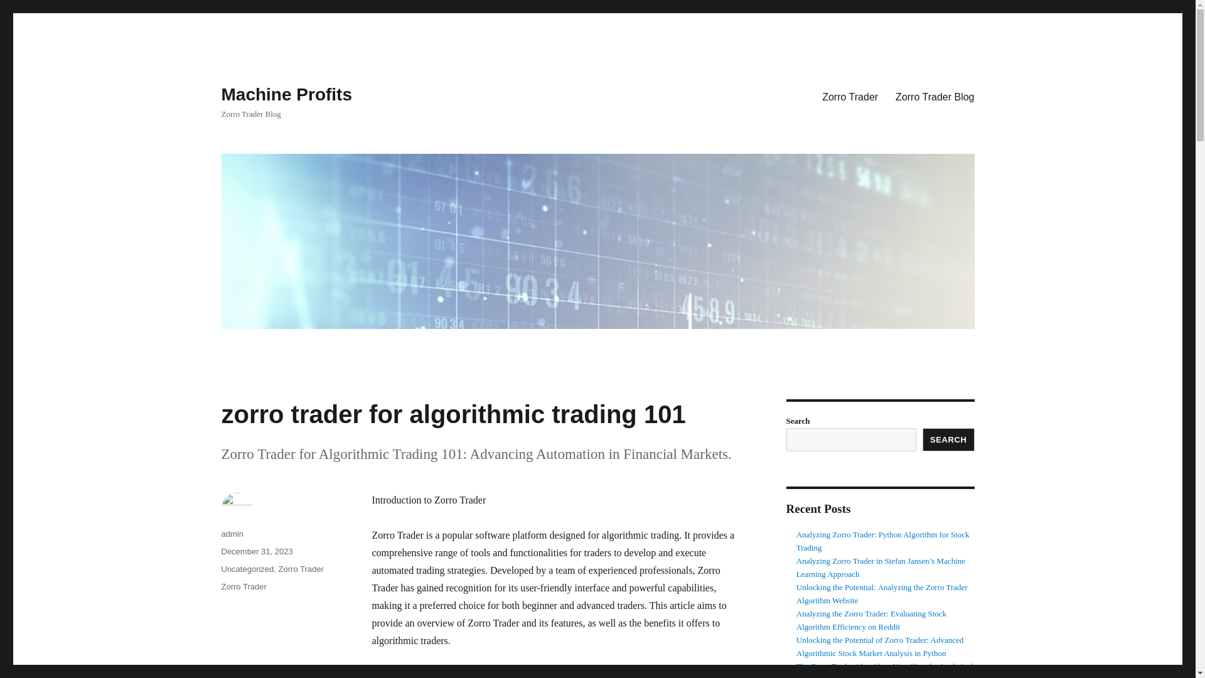 The image size is (1205, 678). I want to click on Zorro Trader Blog, so click(935, 96).